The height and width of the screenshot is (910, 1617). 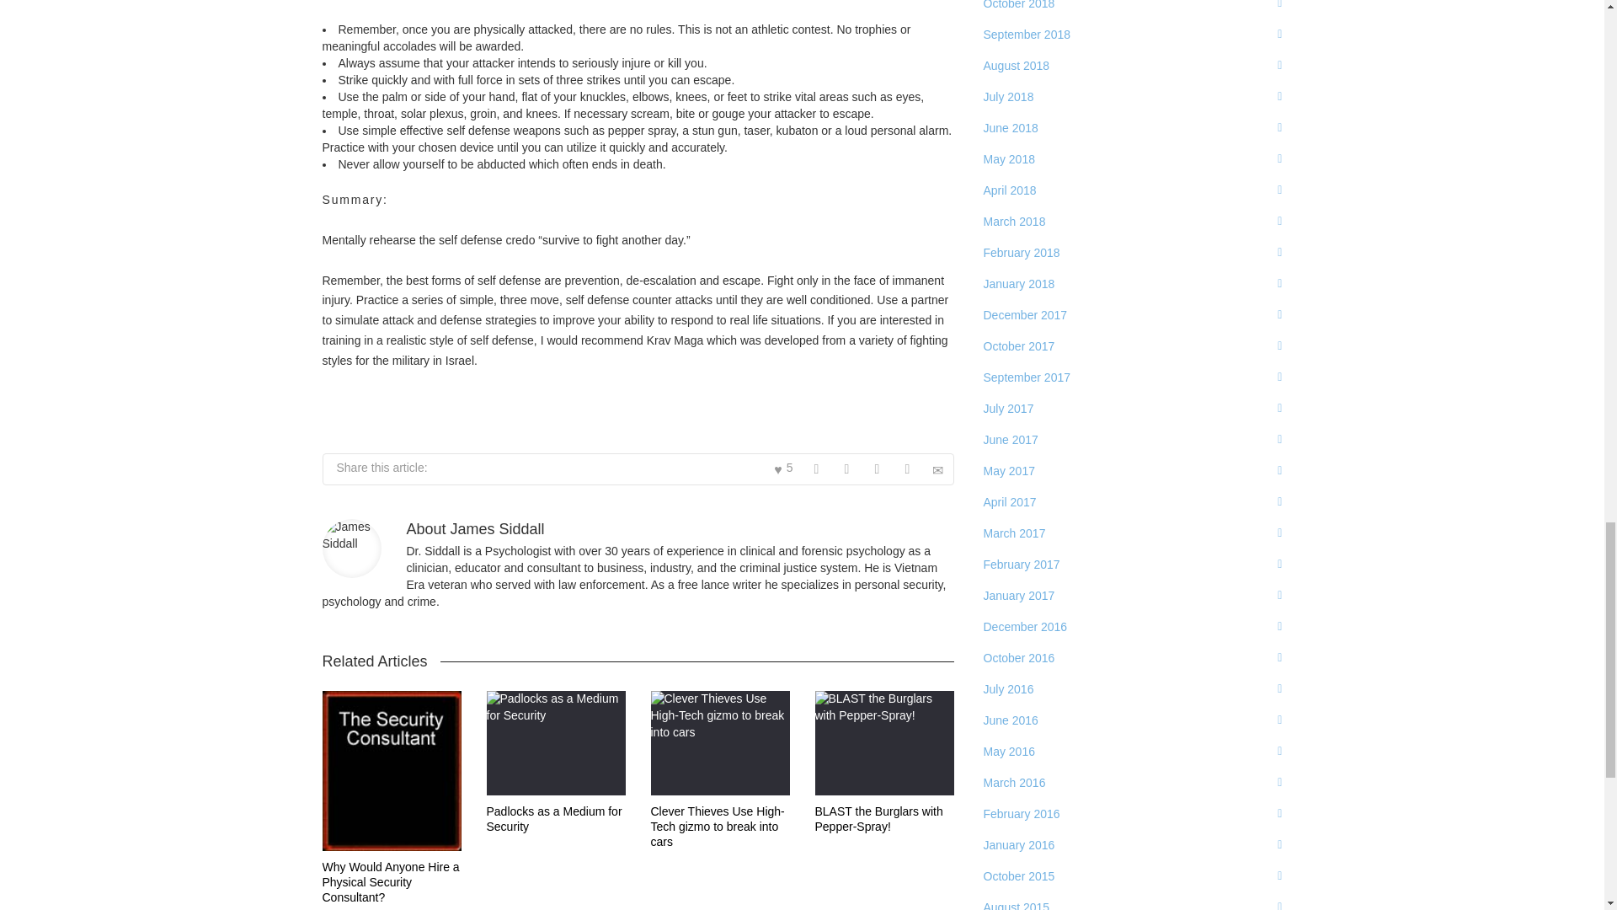 What do you see at coordinates (554, 819) in the screenshot?
I see `Padlocks as a Medium for Security` at bounding box center [554, 819].